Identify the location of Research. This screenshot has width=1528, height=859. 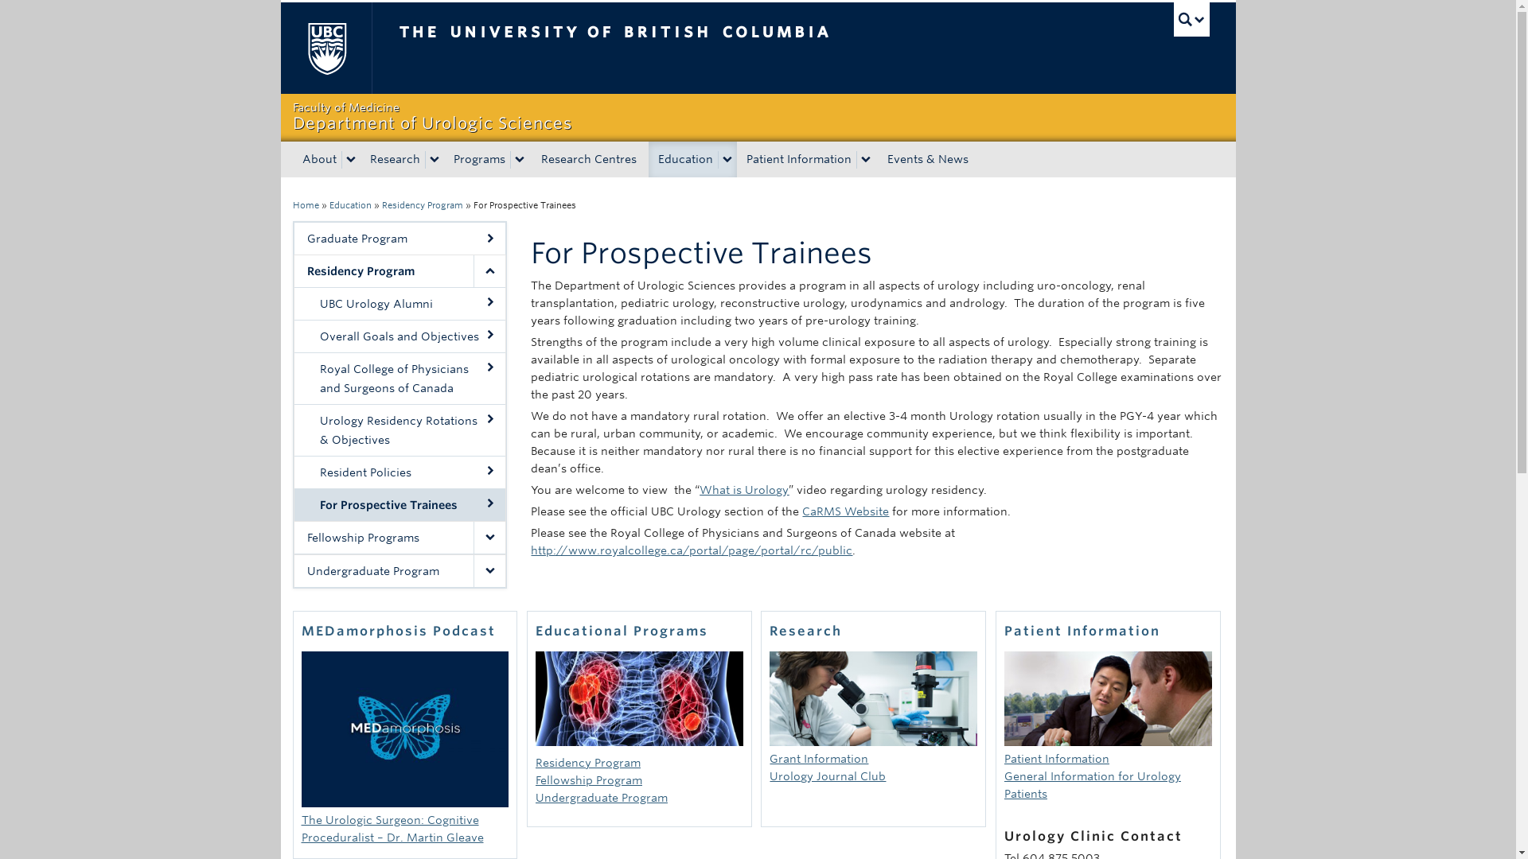
(392, 159).